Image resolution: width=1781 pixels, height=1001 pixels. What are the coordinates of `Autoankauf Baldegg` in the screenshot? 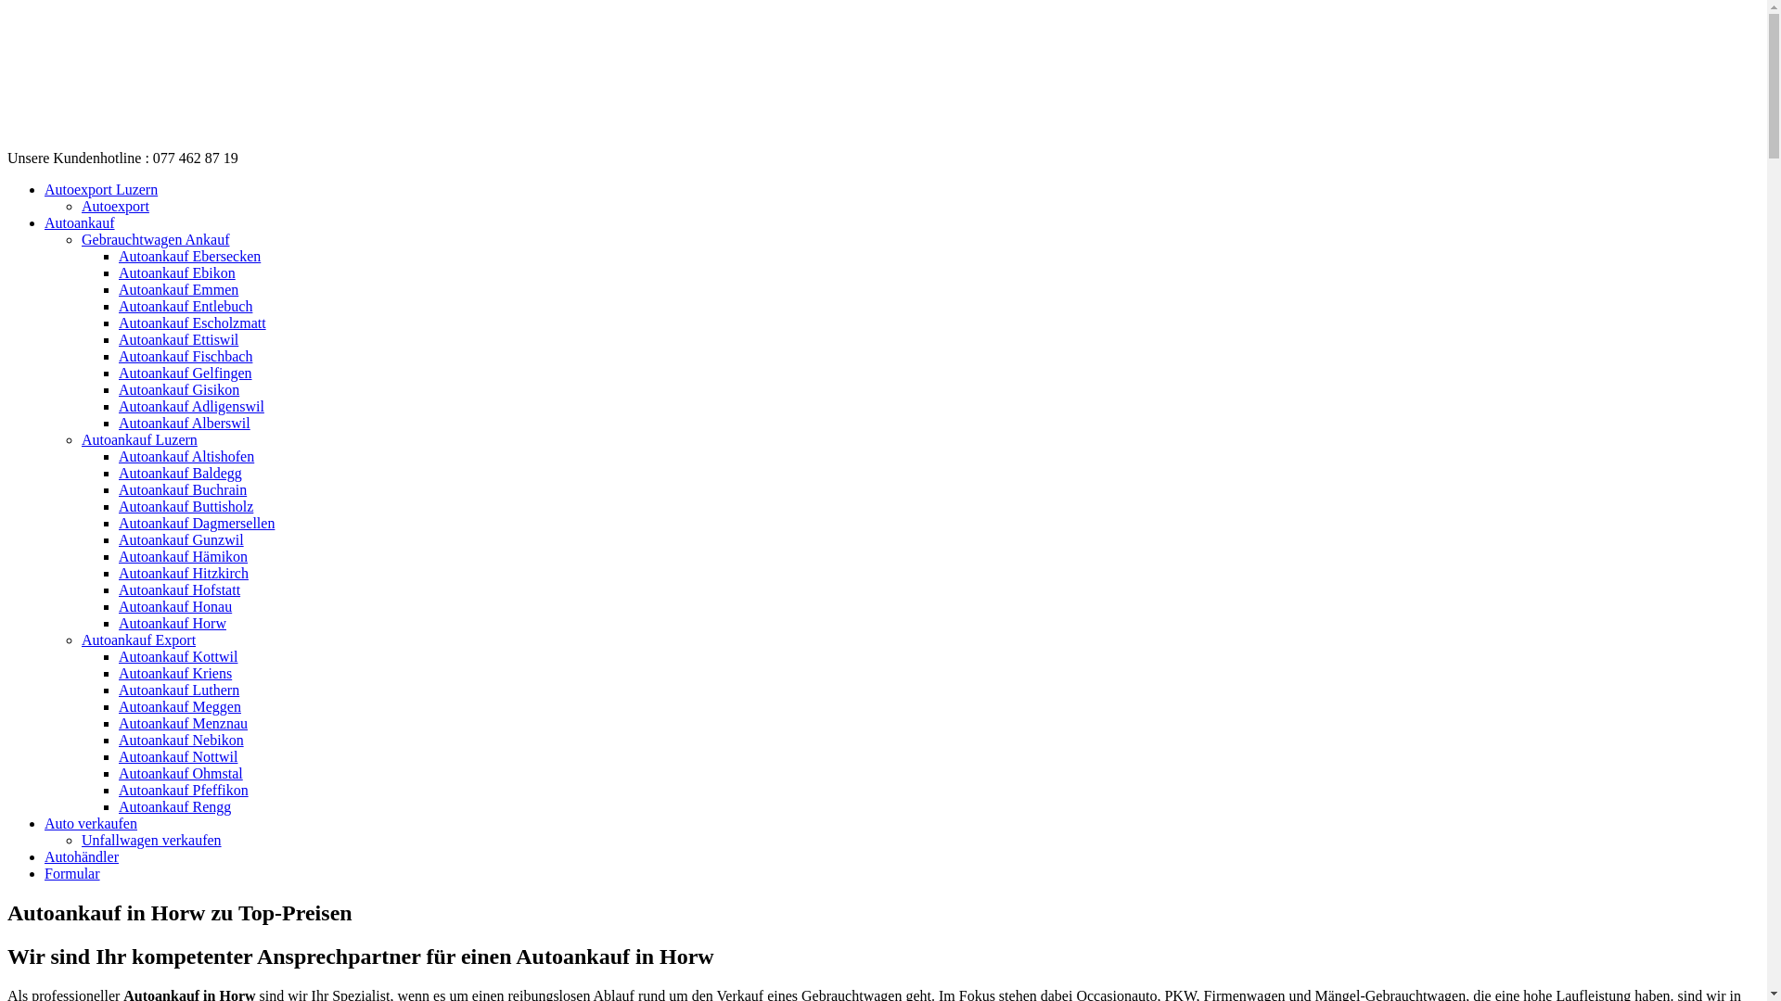 It's located at (180, 473).